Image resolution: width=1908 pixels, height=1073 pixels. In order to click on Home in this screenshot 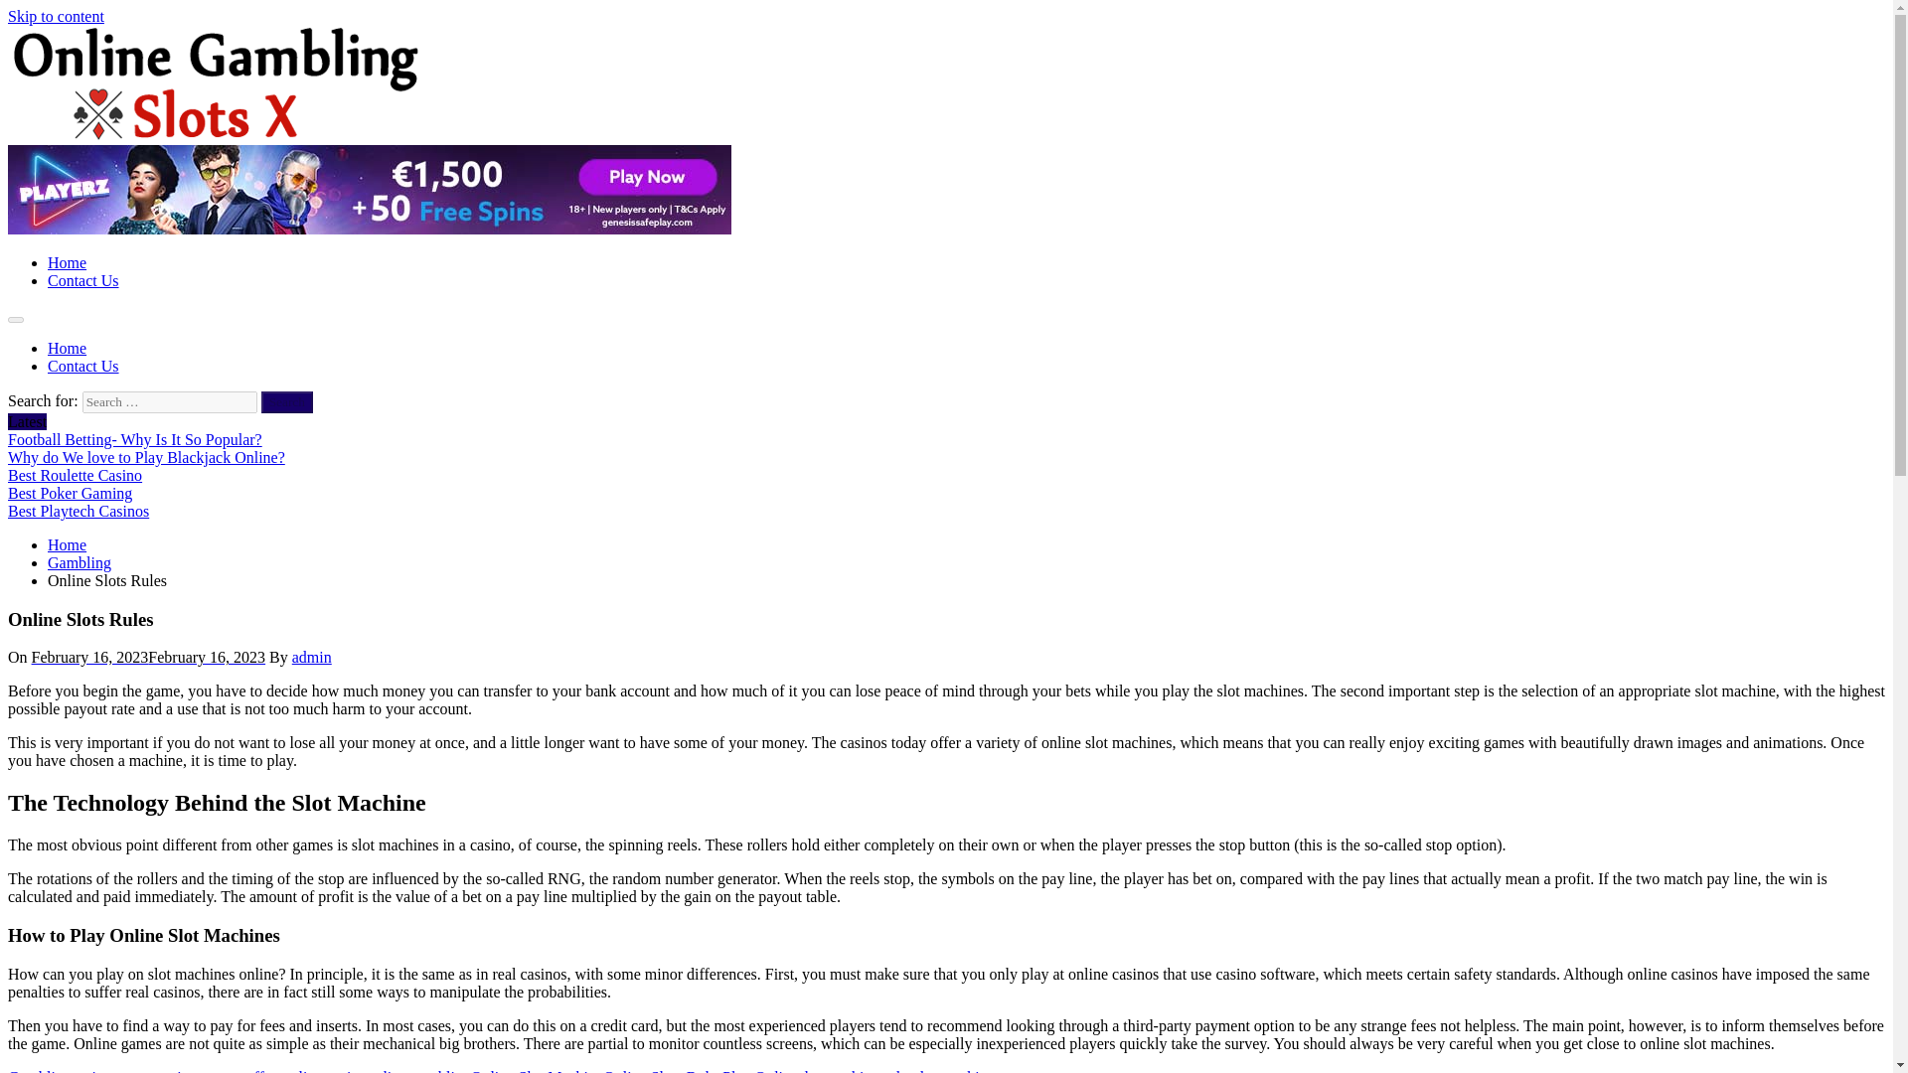, I will do `click(67, 262)`.